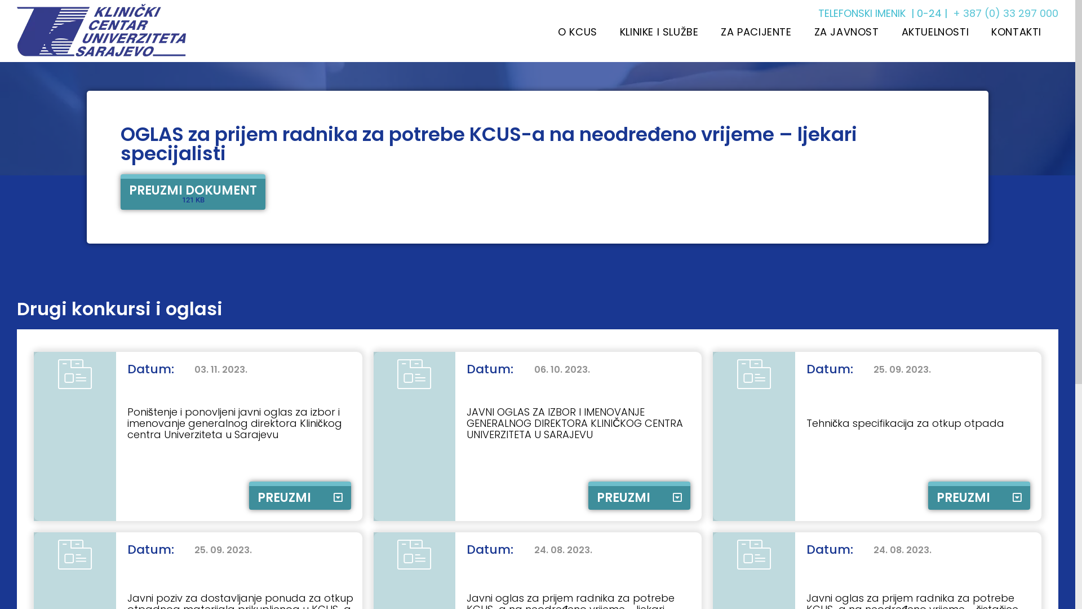  What do you see at coordinates (862, 14) in the screenshot?
I see `TELEFONSKI IMENIK` at bounding box center [862, 14].